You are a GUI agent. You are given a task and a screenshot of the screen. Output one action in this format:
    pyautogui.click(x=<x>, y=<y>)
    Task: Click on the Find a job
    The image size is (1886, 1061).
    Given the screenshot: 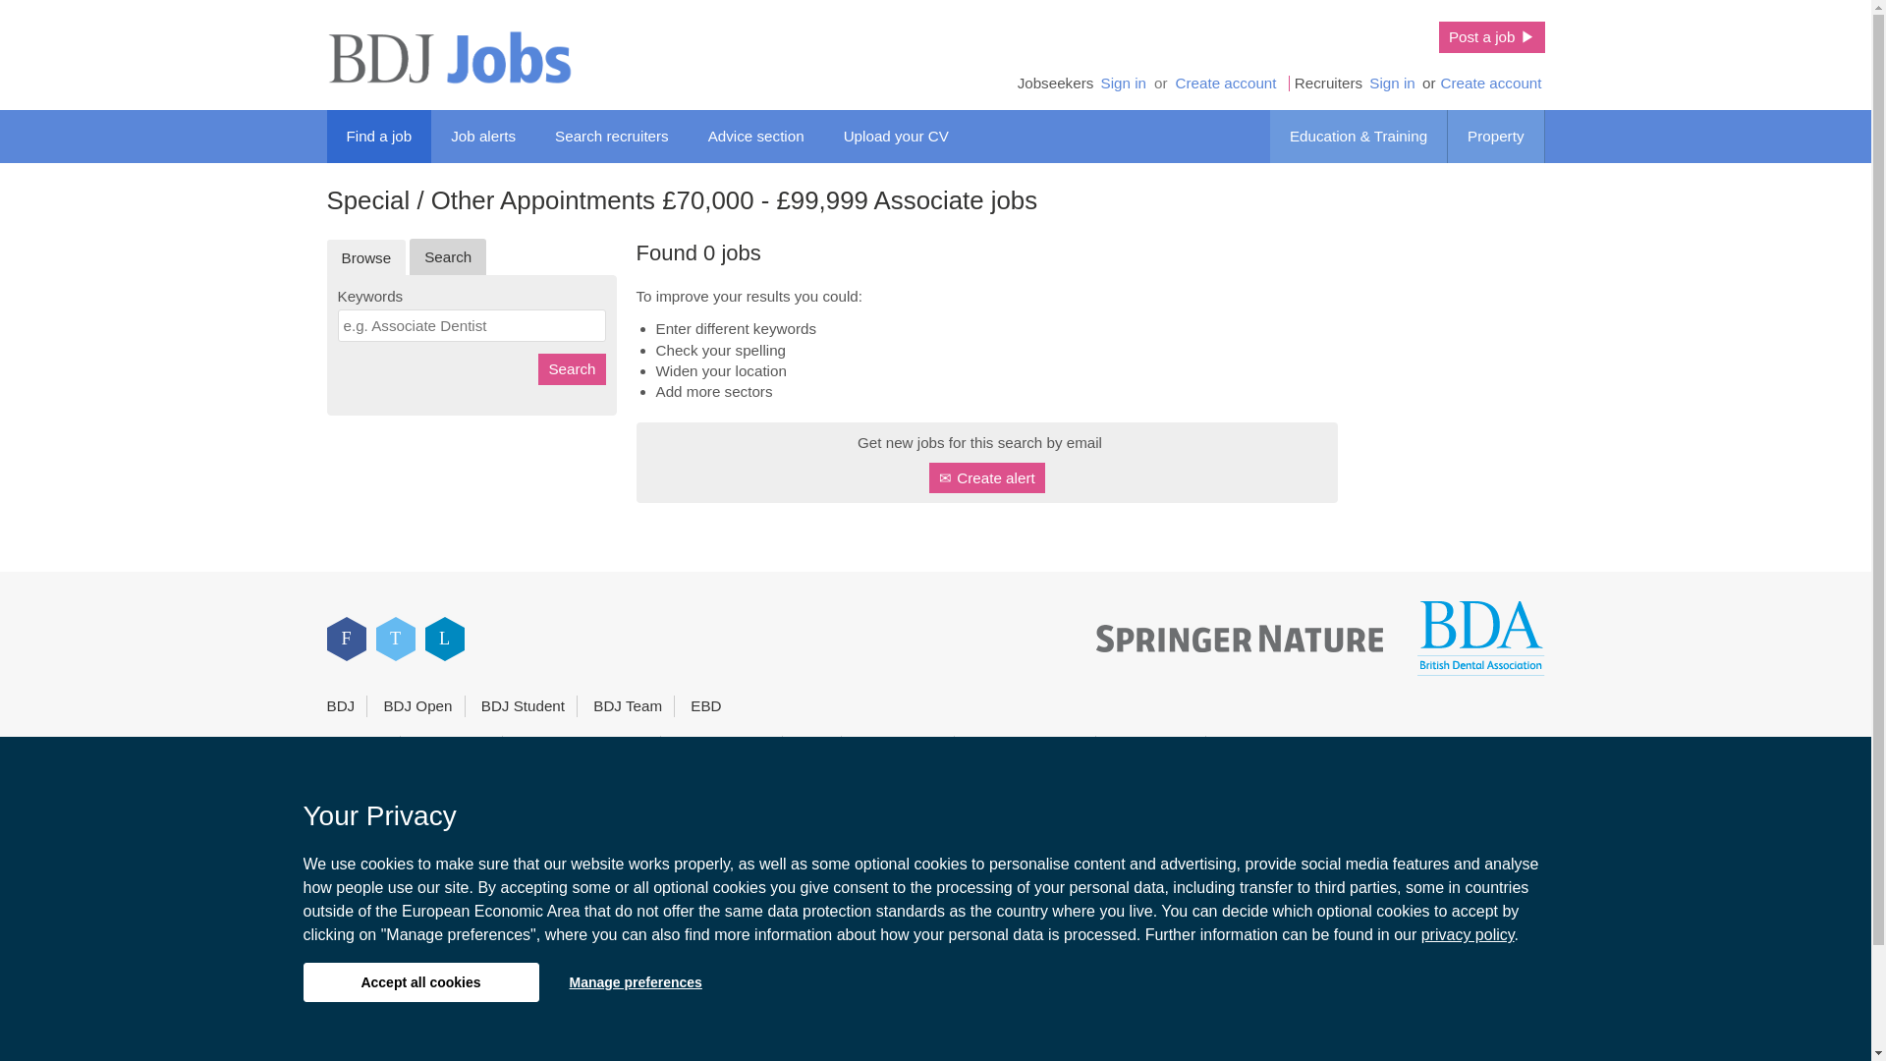 What is the action you would take?
    pyautogui.click(x=379, y=136)
    